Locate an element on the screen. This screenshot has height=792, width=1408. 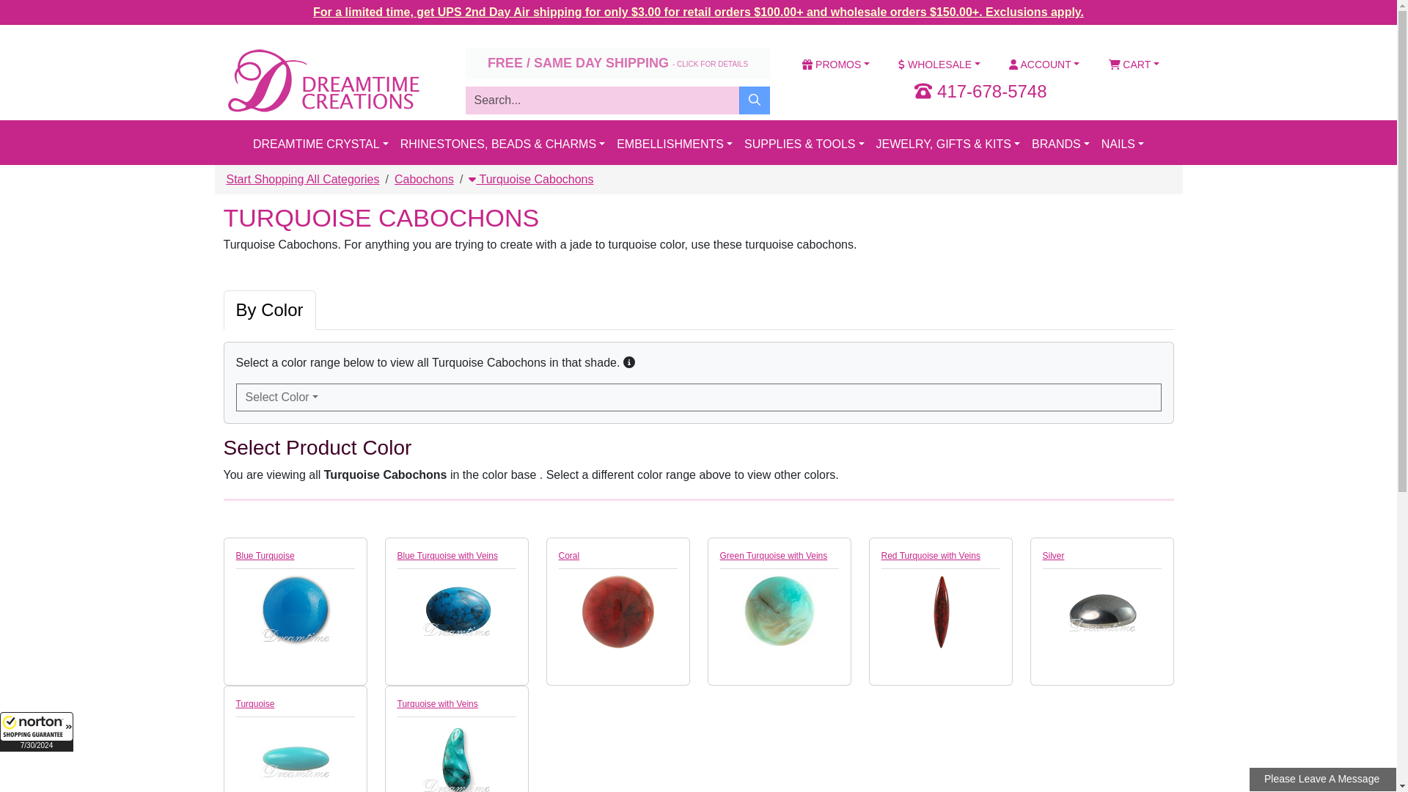
Blue Turquoise with Veins is located at coordinates (456, 612).